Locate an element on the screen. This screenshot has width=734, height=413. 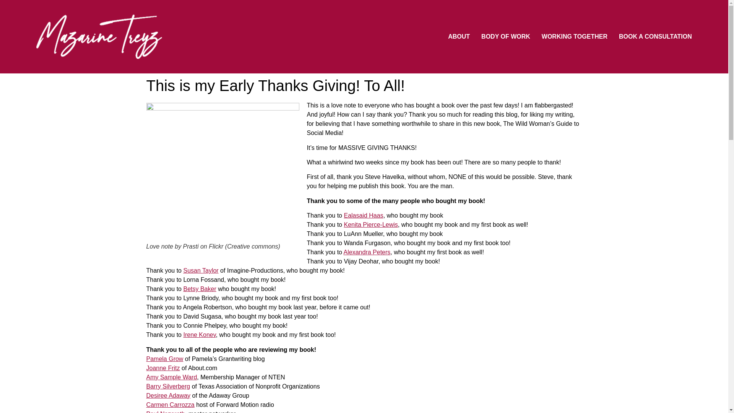
lovenote-by-prasti-on-Flckr is located at coordinates (222, 172).